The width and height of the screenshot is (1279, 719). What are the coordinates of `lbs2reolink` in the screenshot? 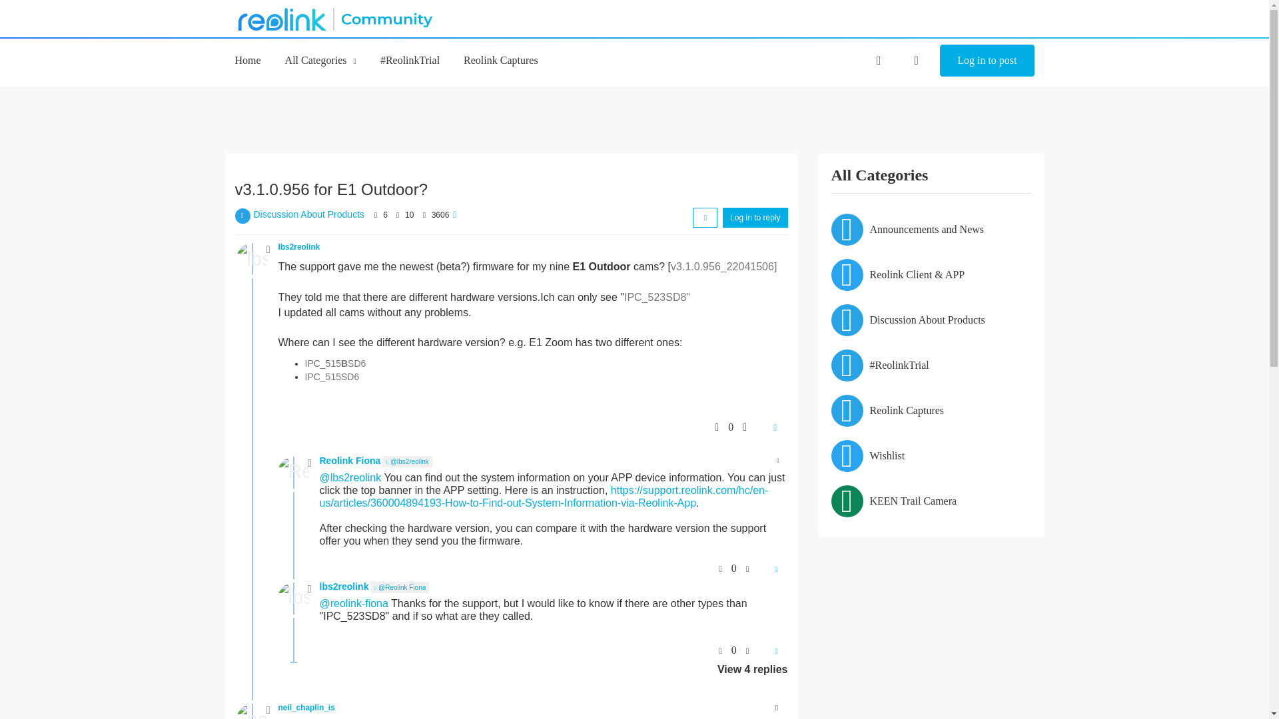 It's located at (300, 246).